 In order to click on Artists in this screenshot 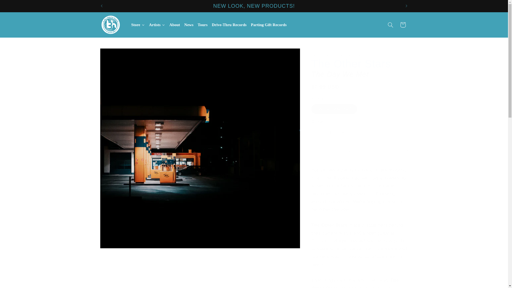, I will do `click(157, 25)`.